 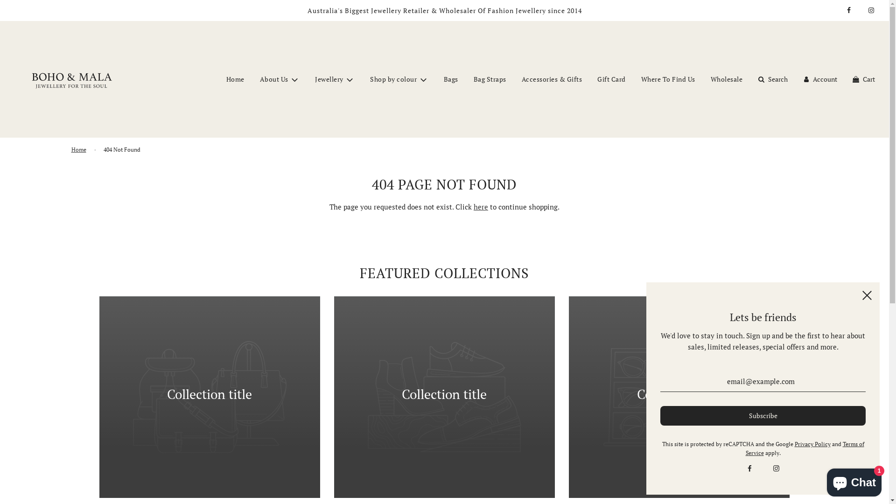 What do you see at coordinates (399, 79) in the screenshot?
I see `Shop by colour` at bounding box center [399, 79].